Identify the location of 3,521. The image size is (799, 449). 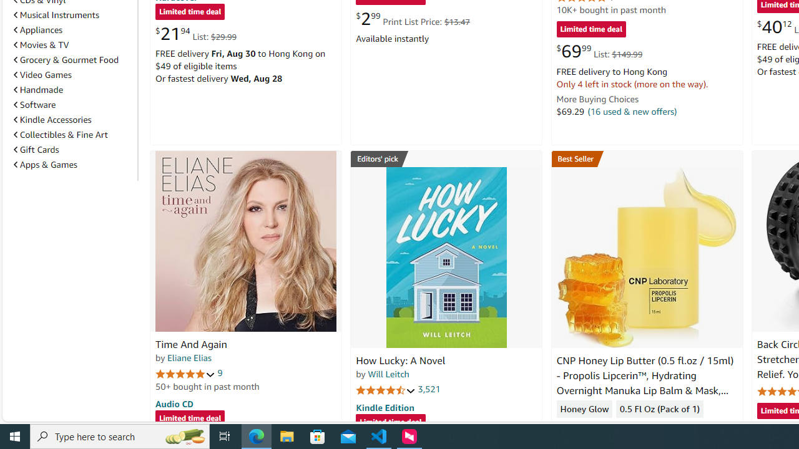
(429, 389).